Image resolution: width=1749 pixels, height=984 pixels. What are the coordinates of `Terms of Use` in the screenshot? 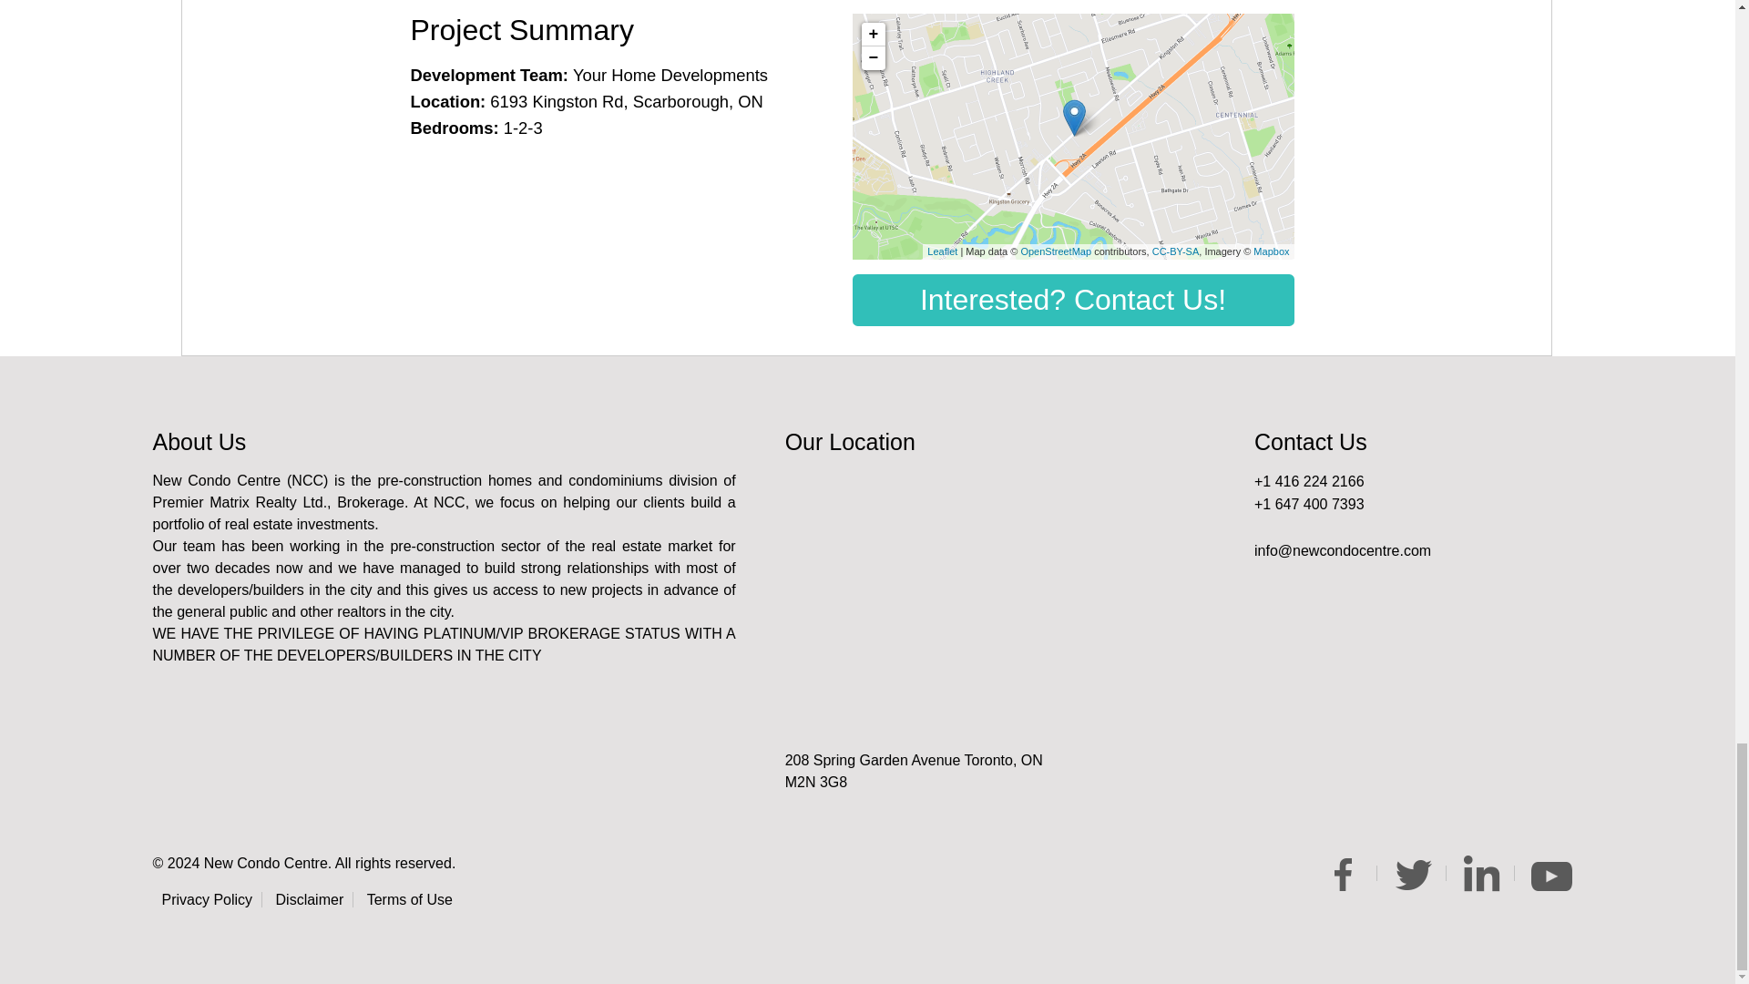 It's located at (410, 898).